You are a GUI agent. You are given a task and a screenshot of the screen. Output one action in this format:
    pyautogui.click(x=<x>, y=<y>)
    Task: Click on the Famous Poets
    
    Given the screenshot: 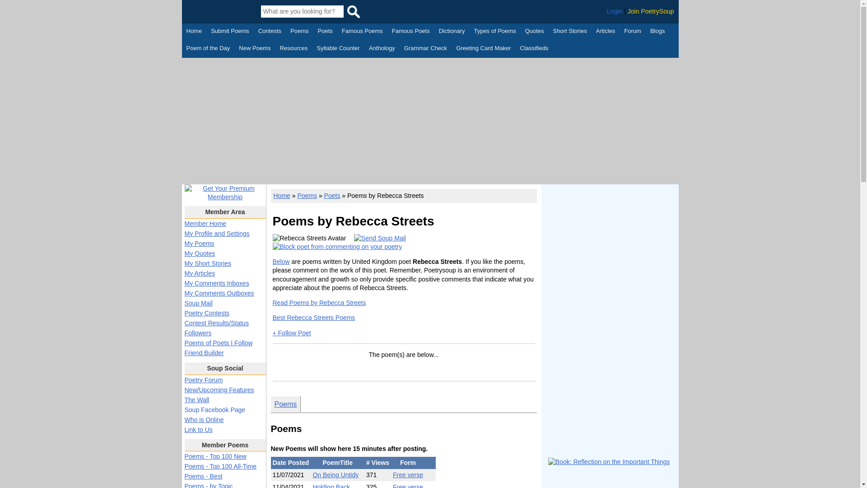 What is the action you would take?
    pyautogui.click(x=411, y=32)
    